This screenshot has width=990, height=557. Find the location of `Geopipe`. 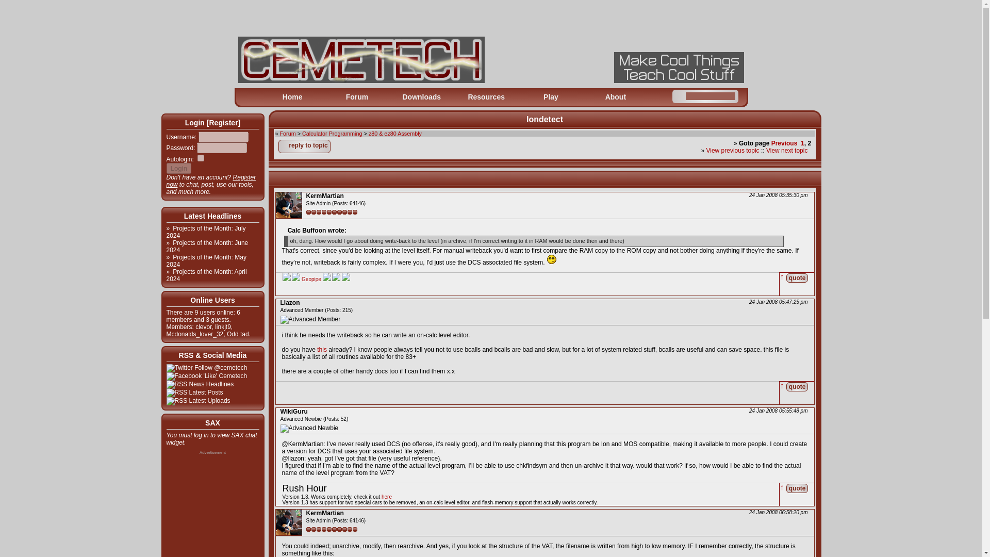

Geopipe is located at coordinates (311, 278).